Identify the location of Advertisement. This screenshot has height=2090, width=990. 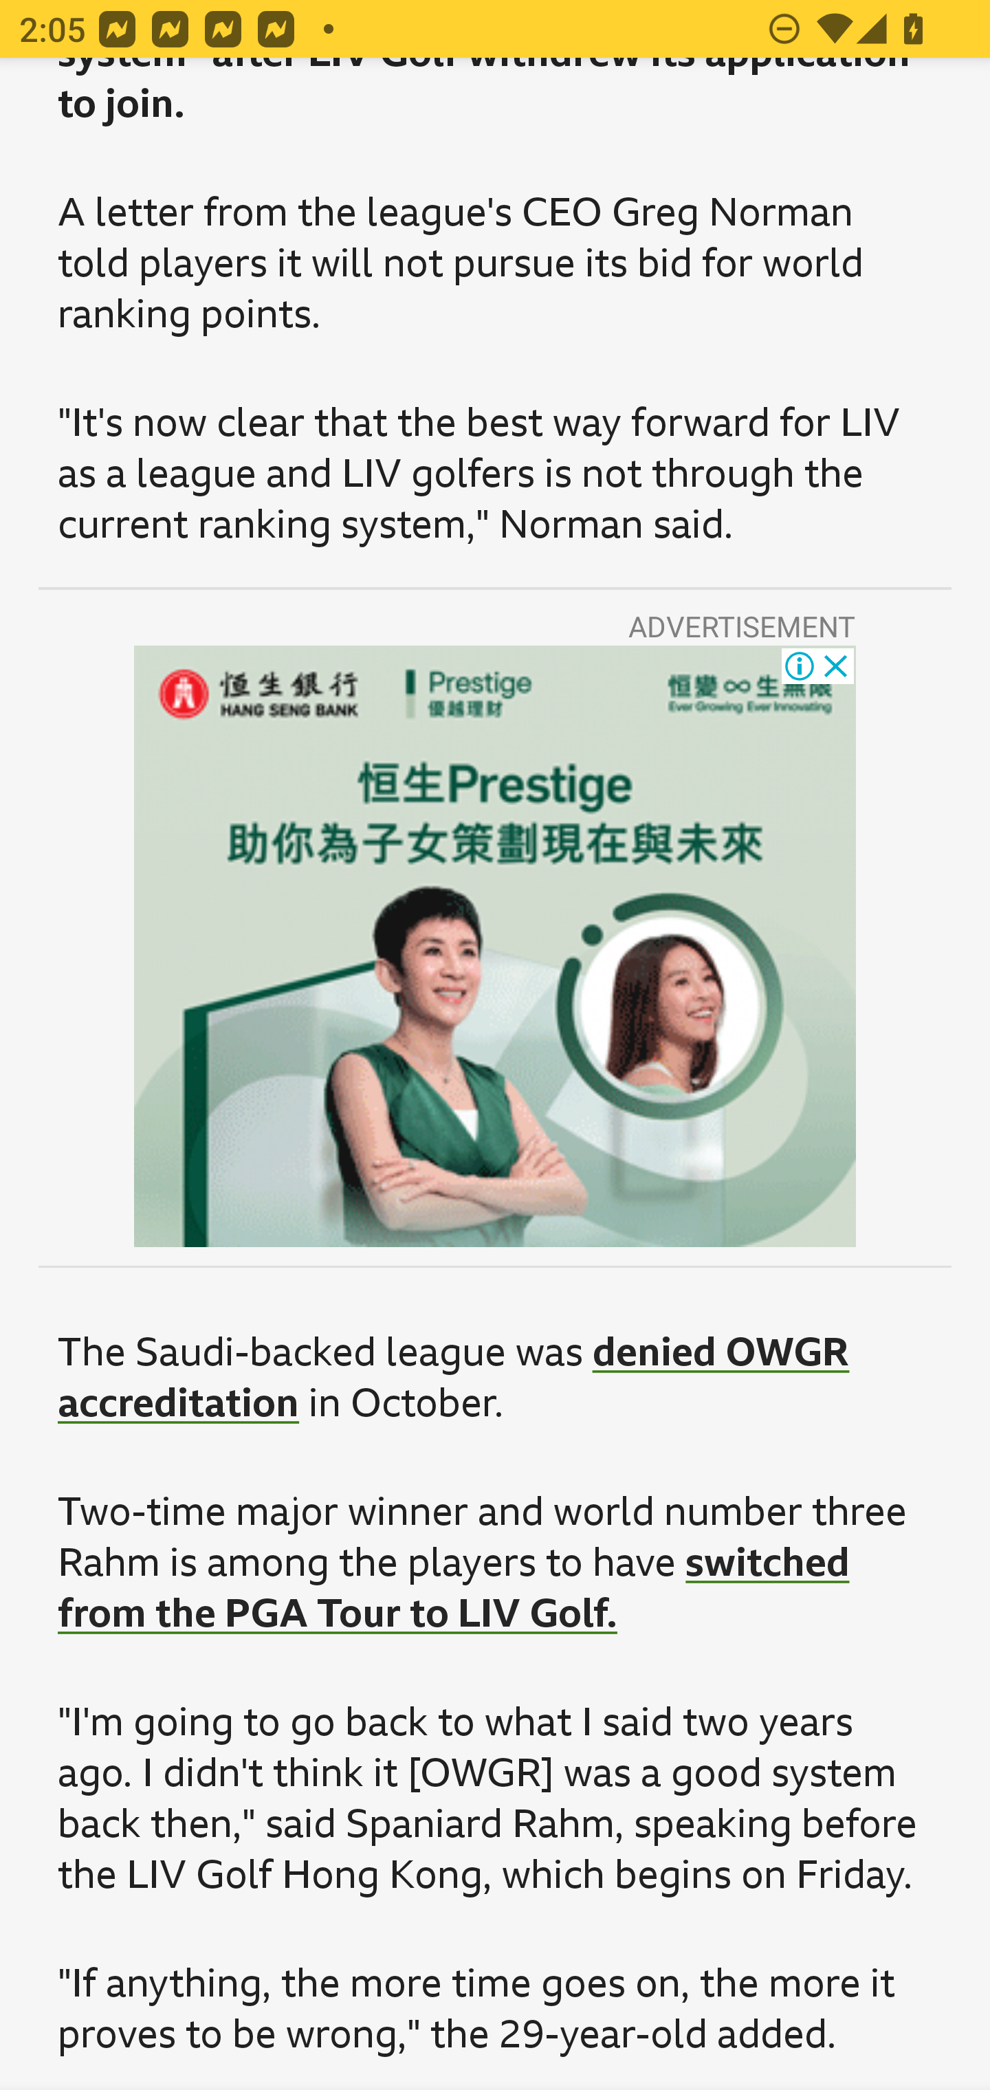
(495, 946).